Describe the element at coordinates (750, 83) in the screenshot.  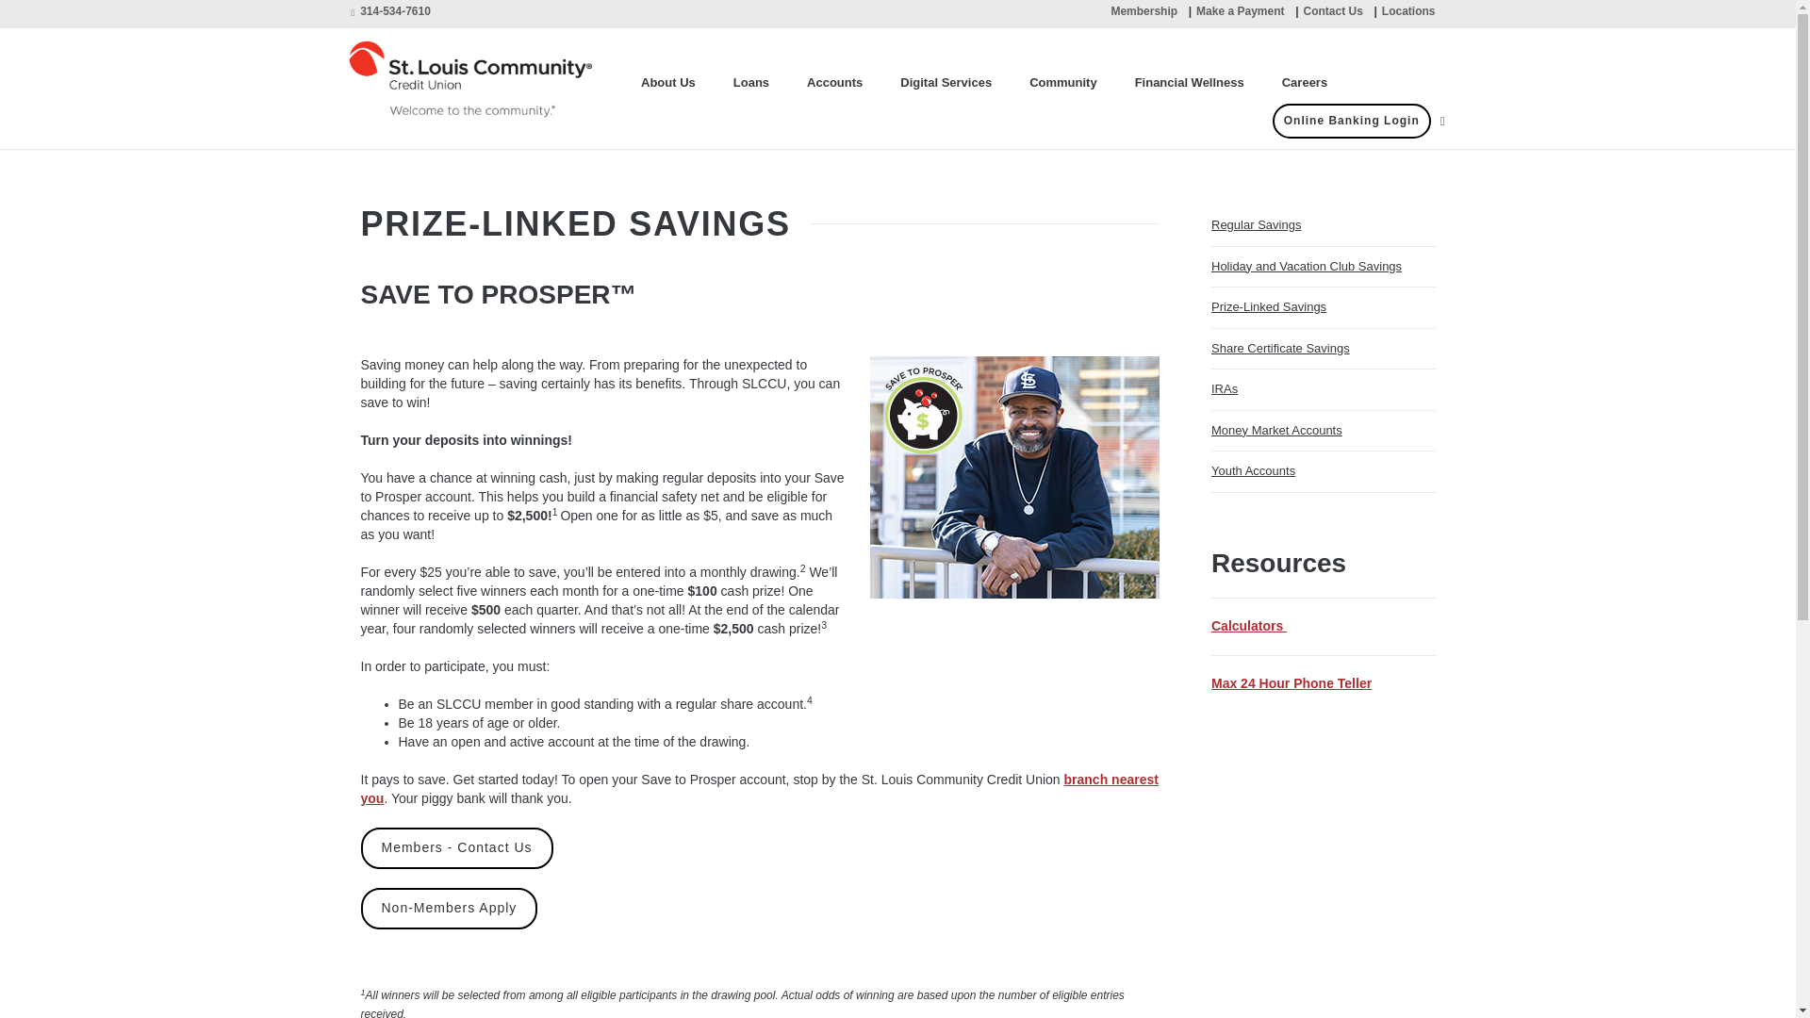
I see `Loans` at that location.